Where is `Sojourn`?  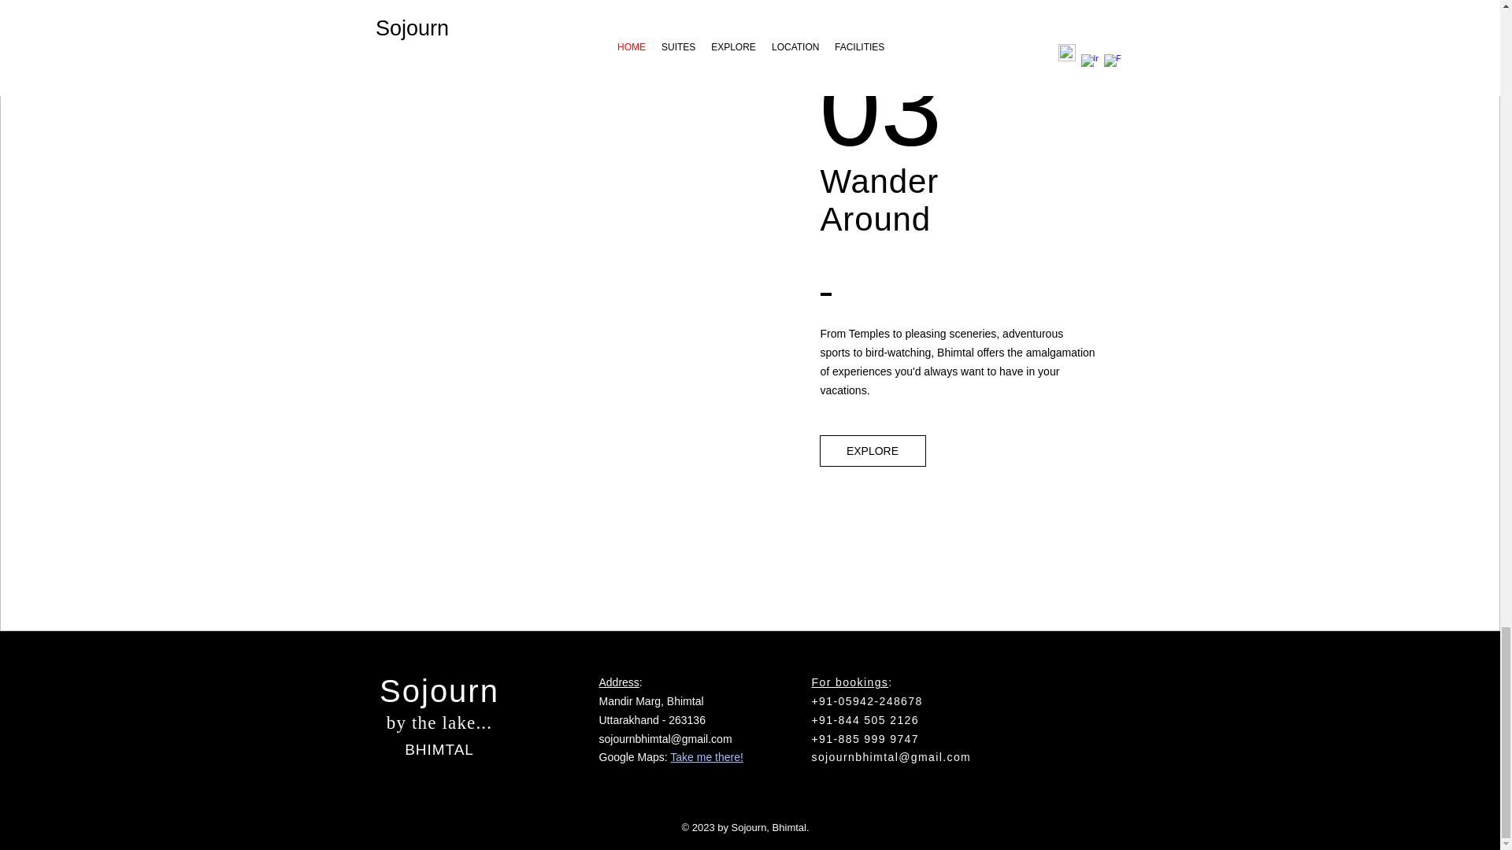
Sojourn is located at coordinates (439, 691).